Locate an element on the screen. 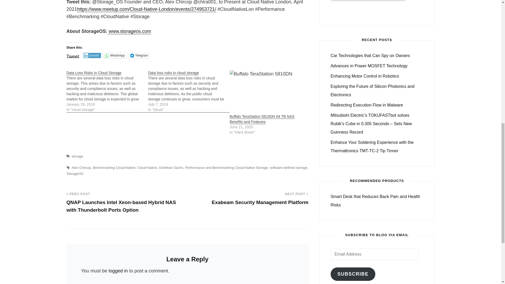 This screenshot has height=284, width=505. Data loss risks in cloud storage is located at coordinates (173, 73).